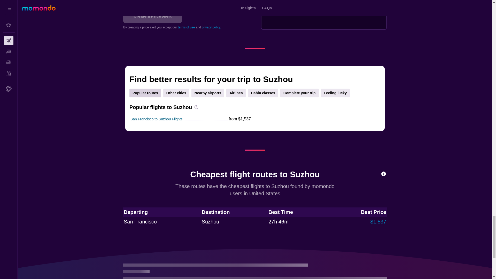 The image size is (496, 279). Describe the element at coordinates (335, 93) in the screenshot. I see `Feeling lucky` at that location.